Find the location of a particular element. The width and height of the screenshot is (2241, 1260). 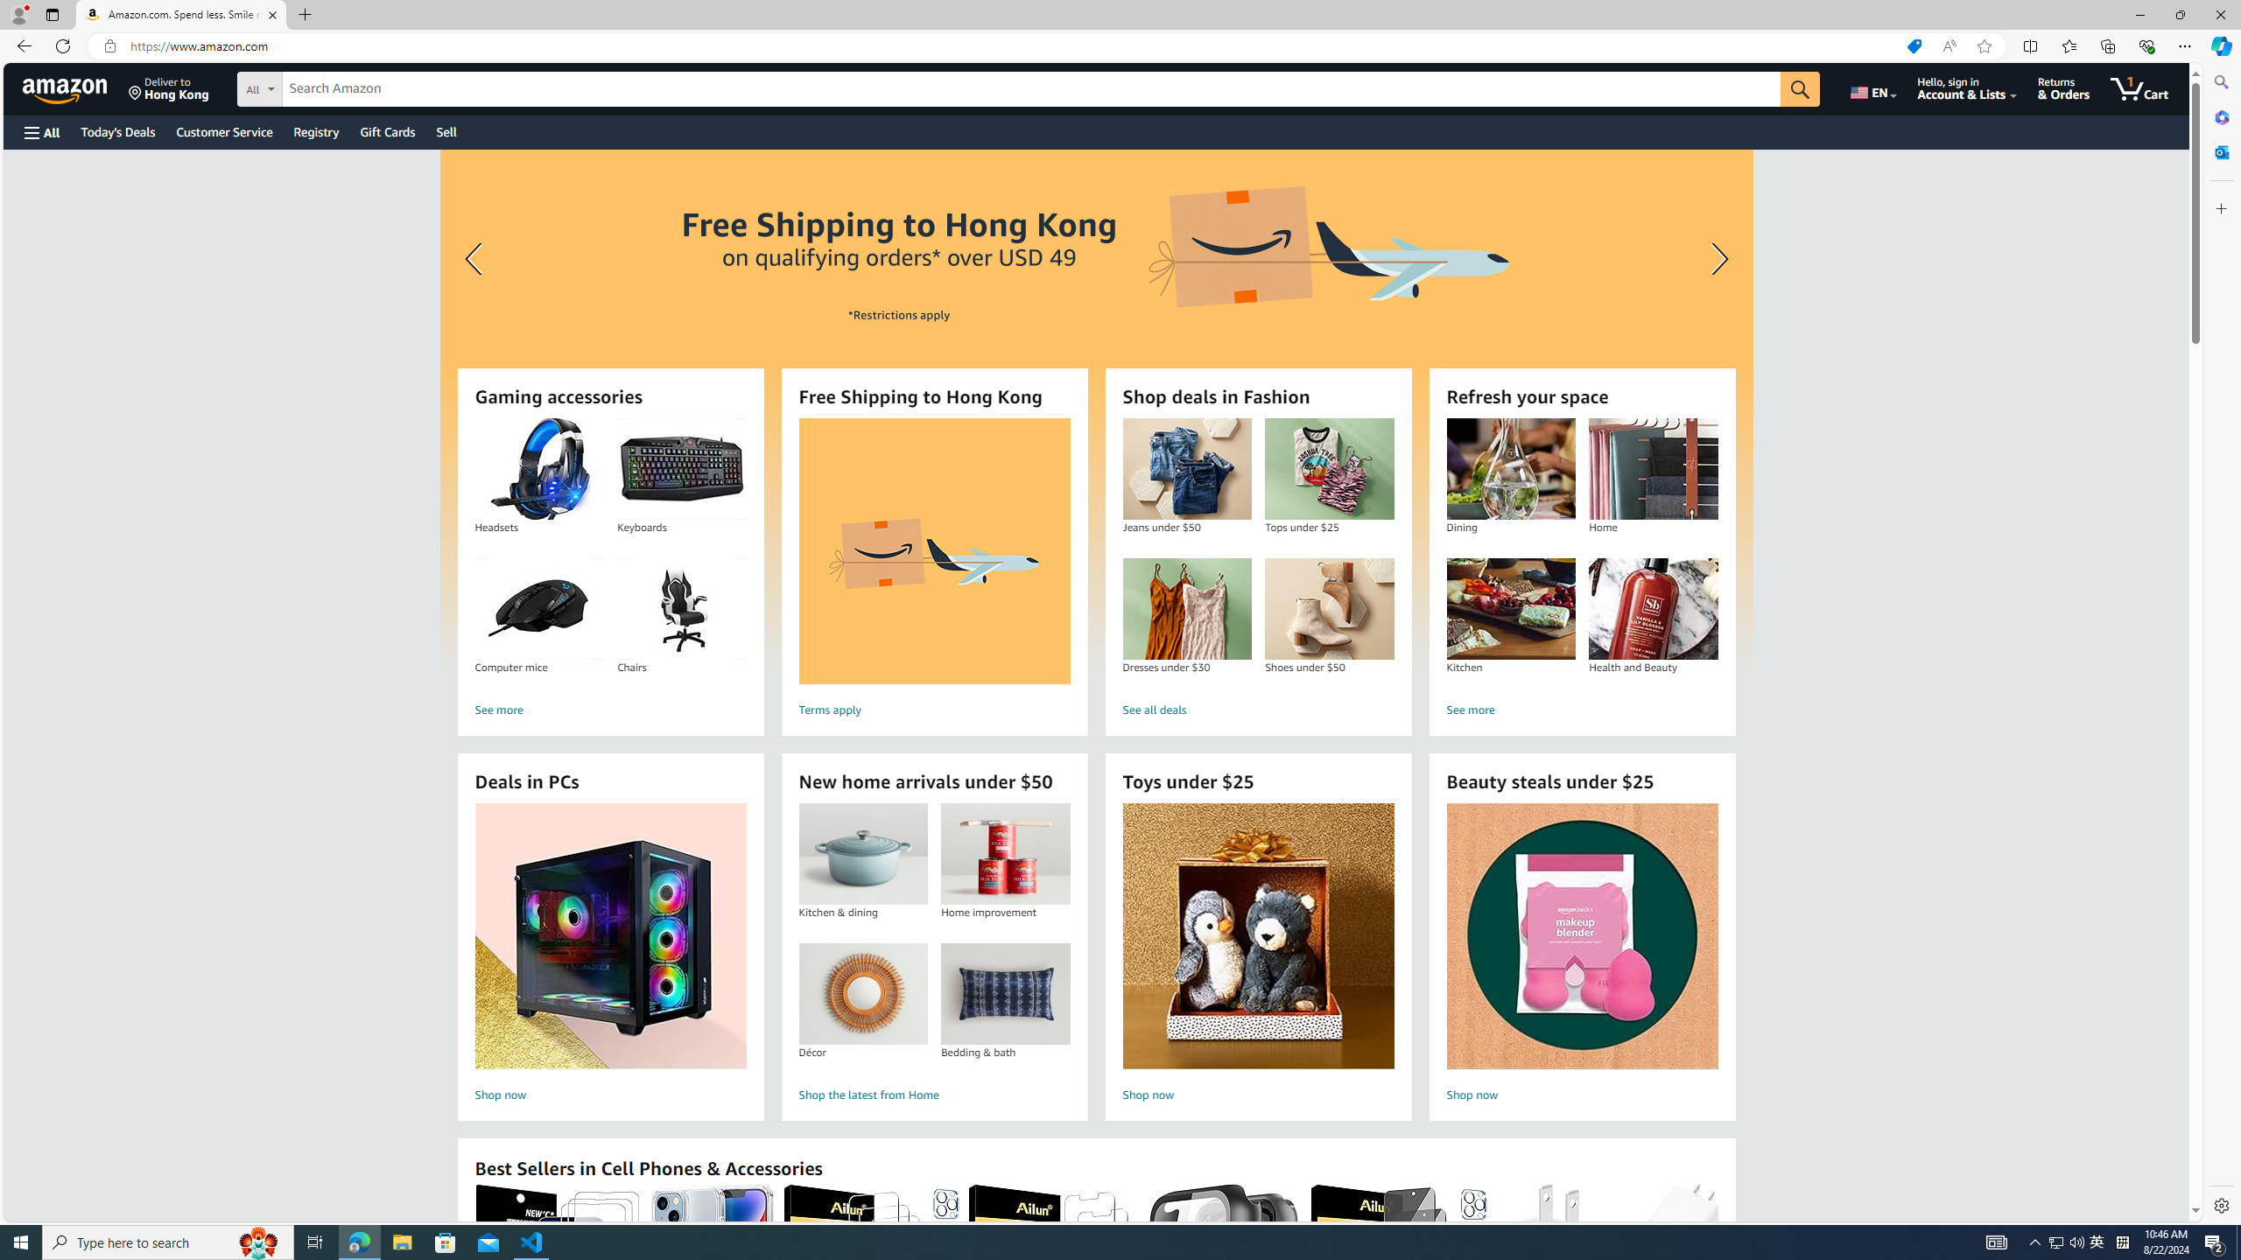

Amazon.com. Spend less. Smile more. is located at coordinates (181, 15).